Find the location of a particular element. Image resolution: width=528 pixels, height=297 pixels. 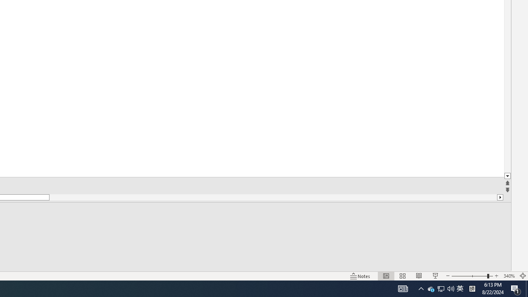

Zoom 340% is located at coordinates (509, 276).